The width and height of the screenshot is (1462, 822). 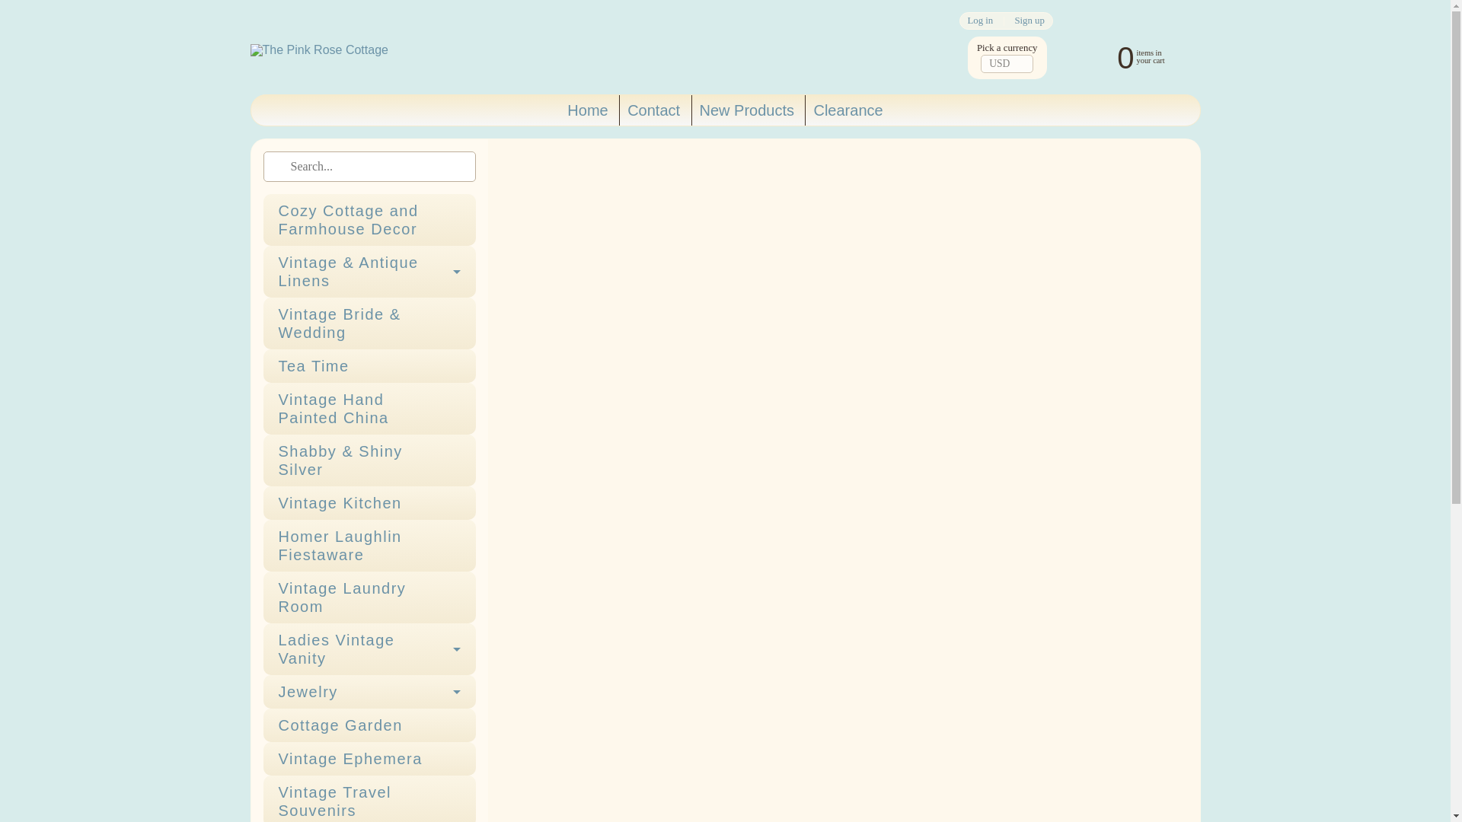 I want to click on New Products, so click(x=747, y=110).